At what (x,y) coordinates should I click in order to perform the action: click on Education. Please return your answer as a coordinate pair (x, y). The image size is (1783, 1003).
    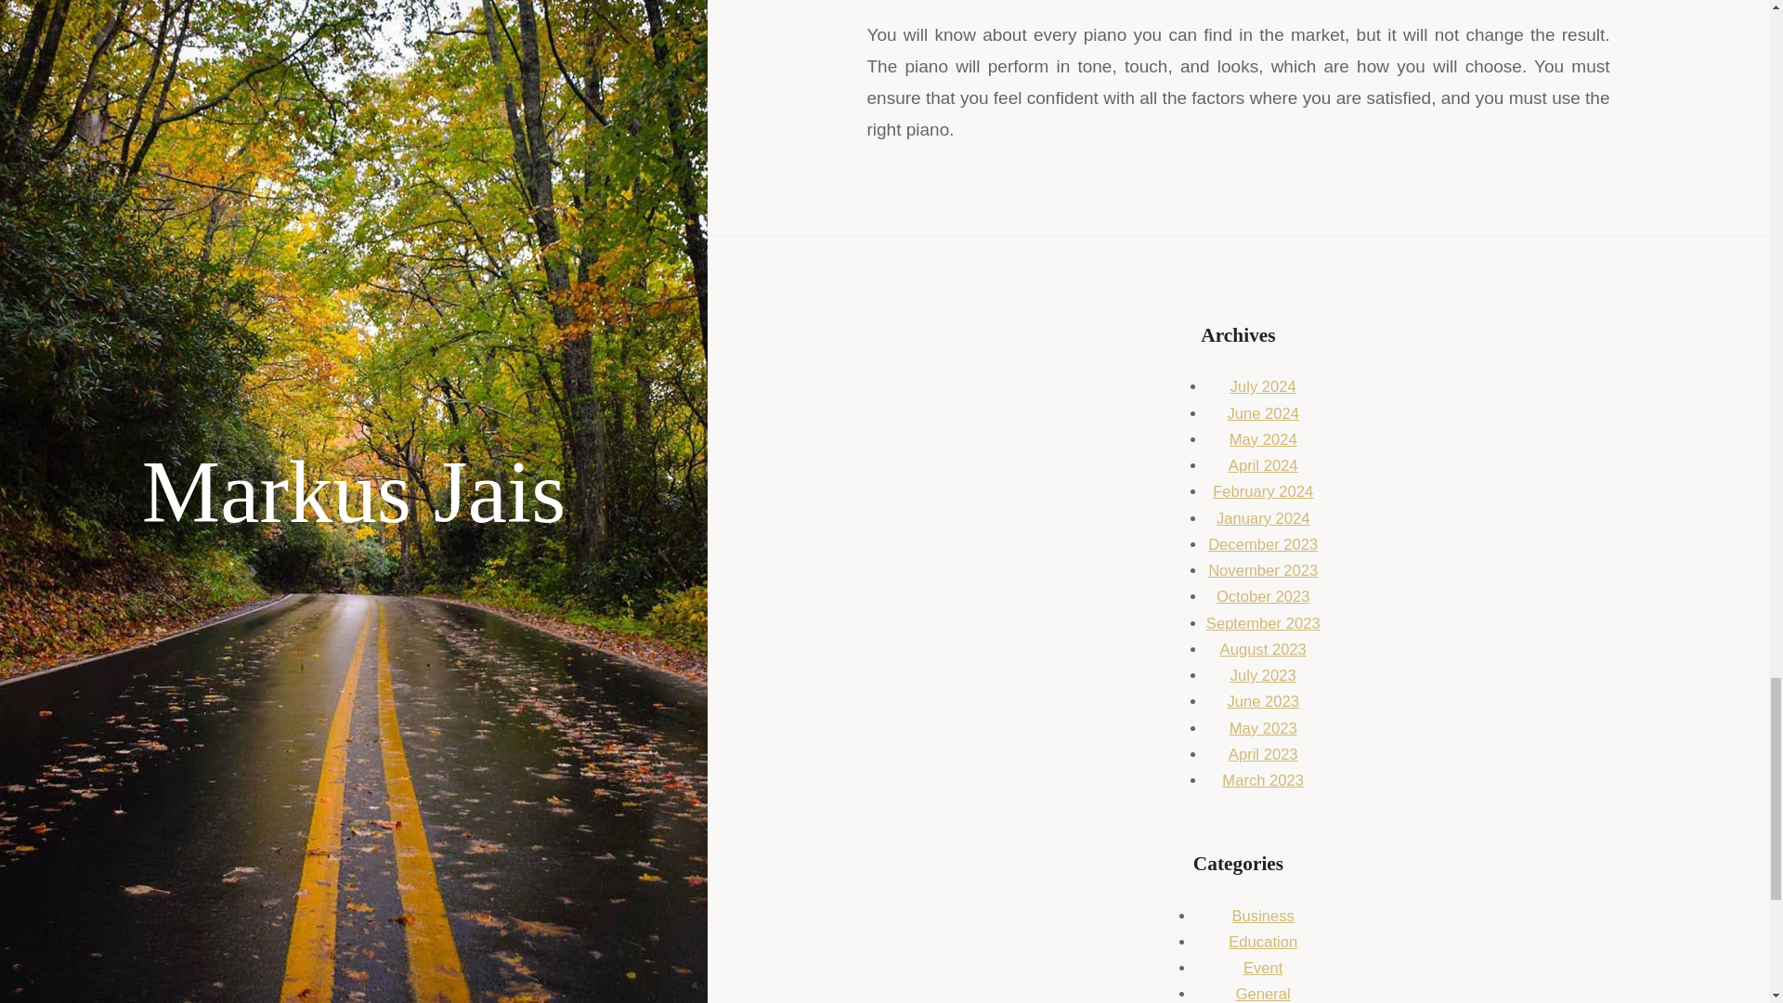
    Looking at the image, I should click on (1263, 942).